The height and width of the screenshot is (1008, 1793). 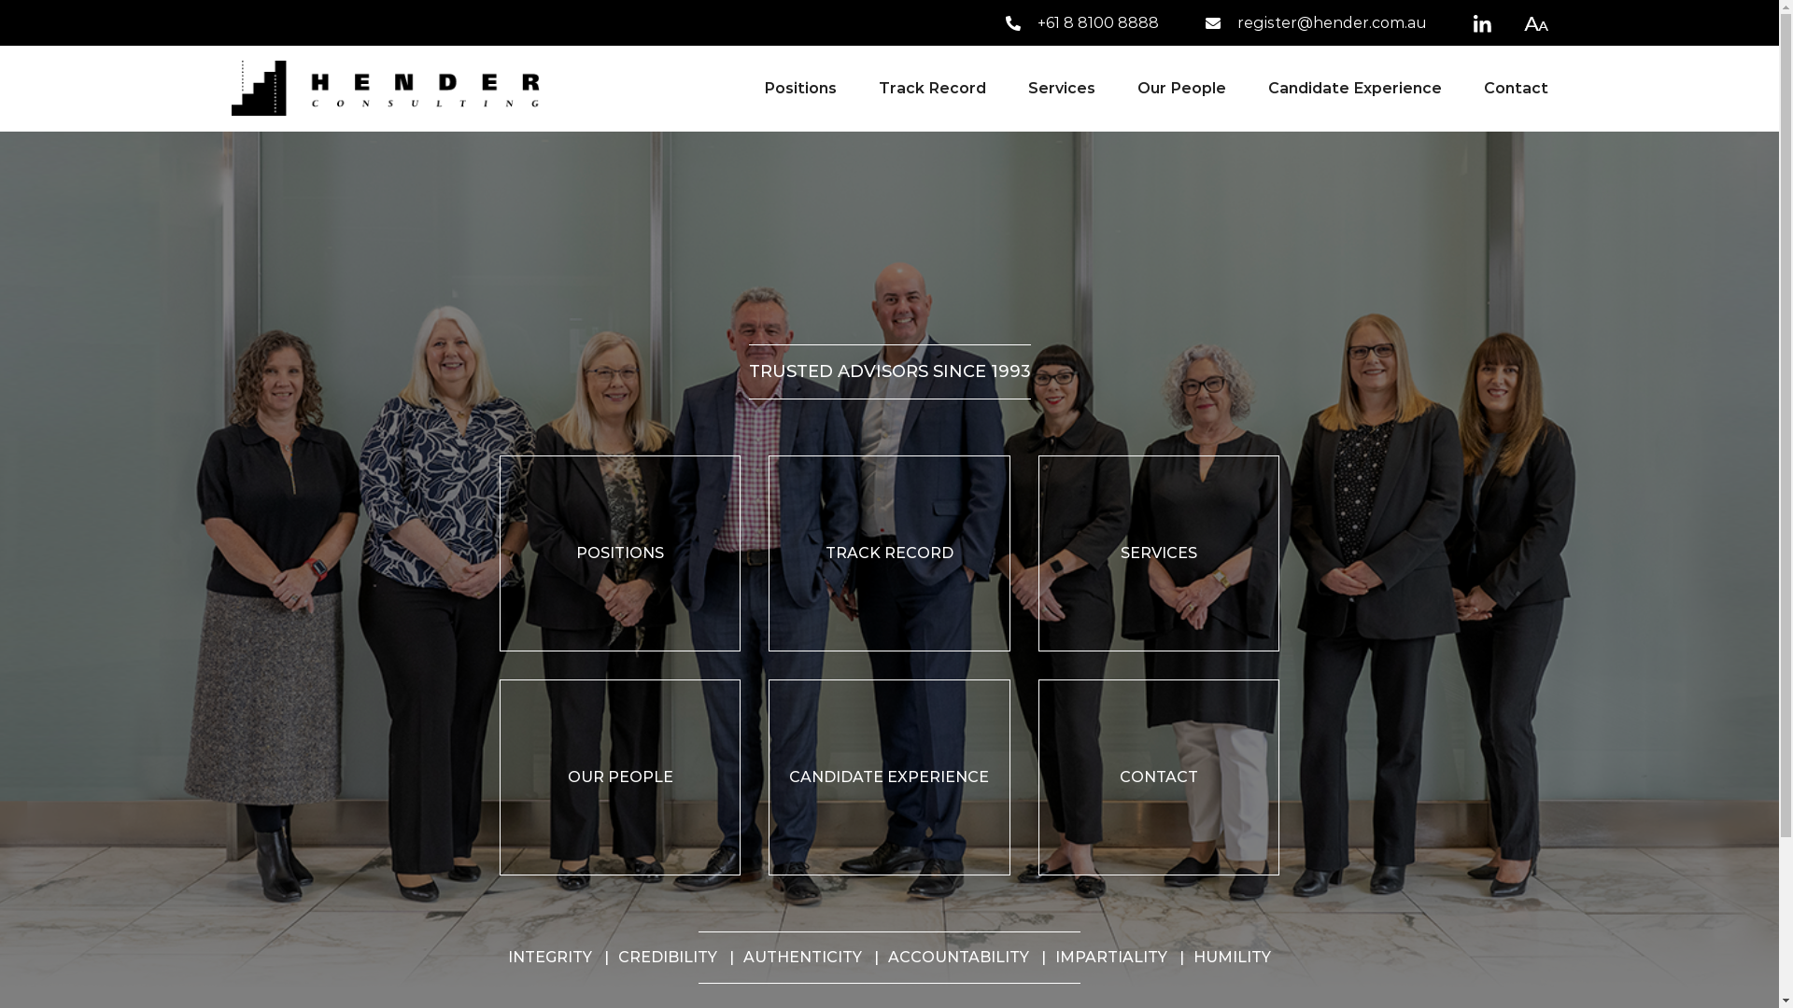 What do you see at coordinates (1505, 89) in the screenshot?
I see `Contact` at bounding box center [1505, 89].